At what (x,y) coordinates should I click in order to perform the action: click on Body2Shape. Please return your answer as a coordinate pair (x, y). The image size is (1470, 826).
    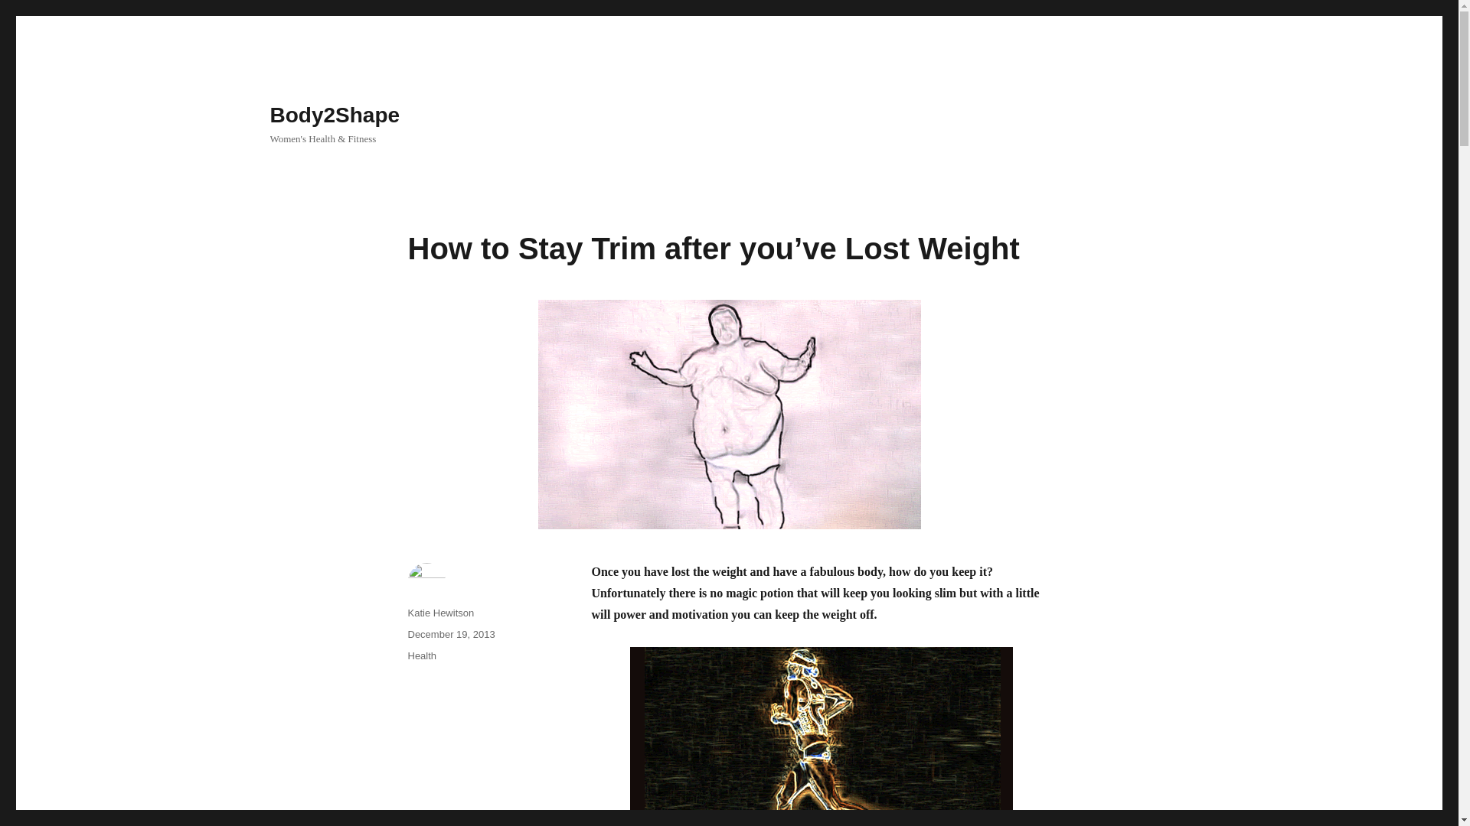
    Looking at the image, I should click on (334, 115).